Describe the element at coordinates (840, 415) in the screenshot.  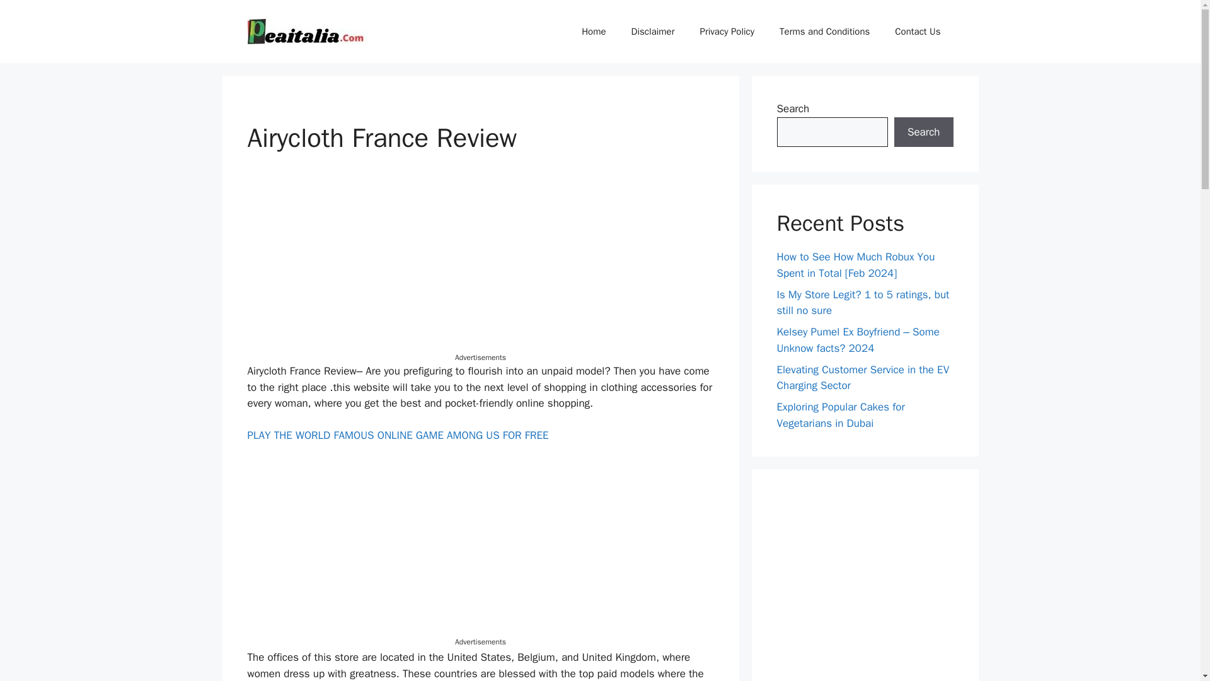
I see `Exploring Popular Cakes for Vegetarians in Dubai` at that location.